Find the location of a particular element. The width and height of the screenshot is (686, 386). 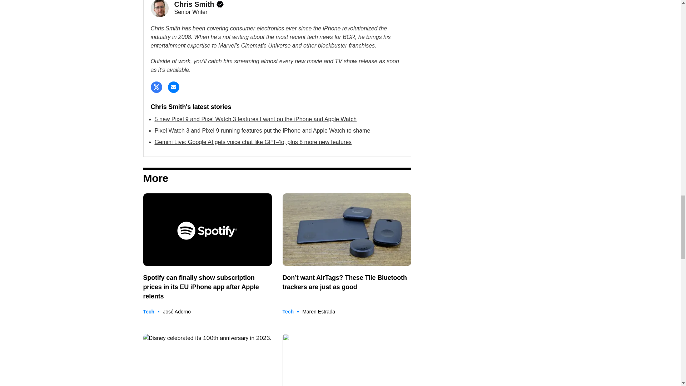

Disney Pixar is located at coordinates (207, 360).